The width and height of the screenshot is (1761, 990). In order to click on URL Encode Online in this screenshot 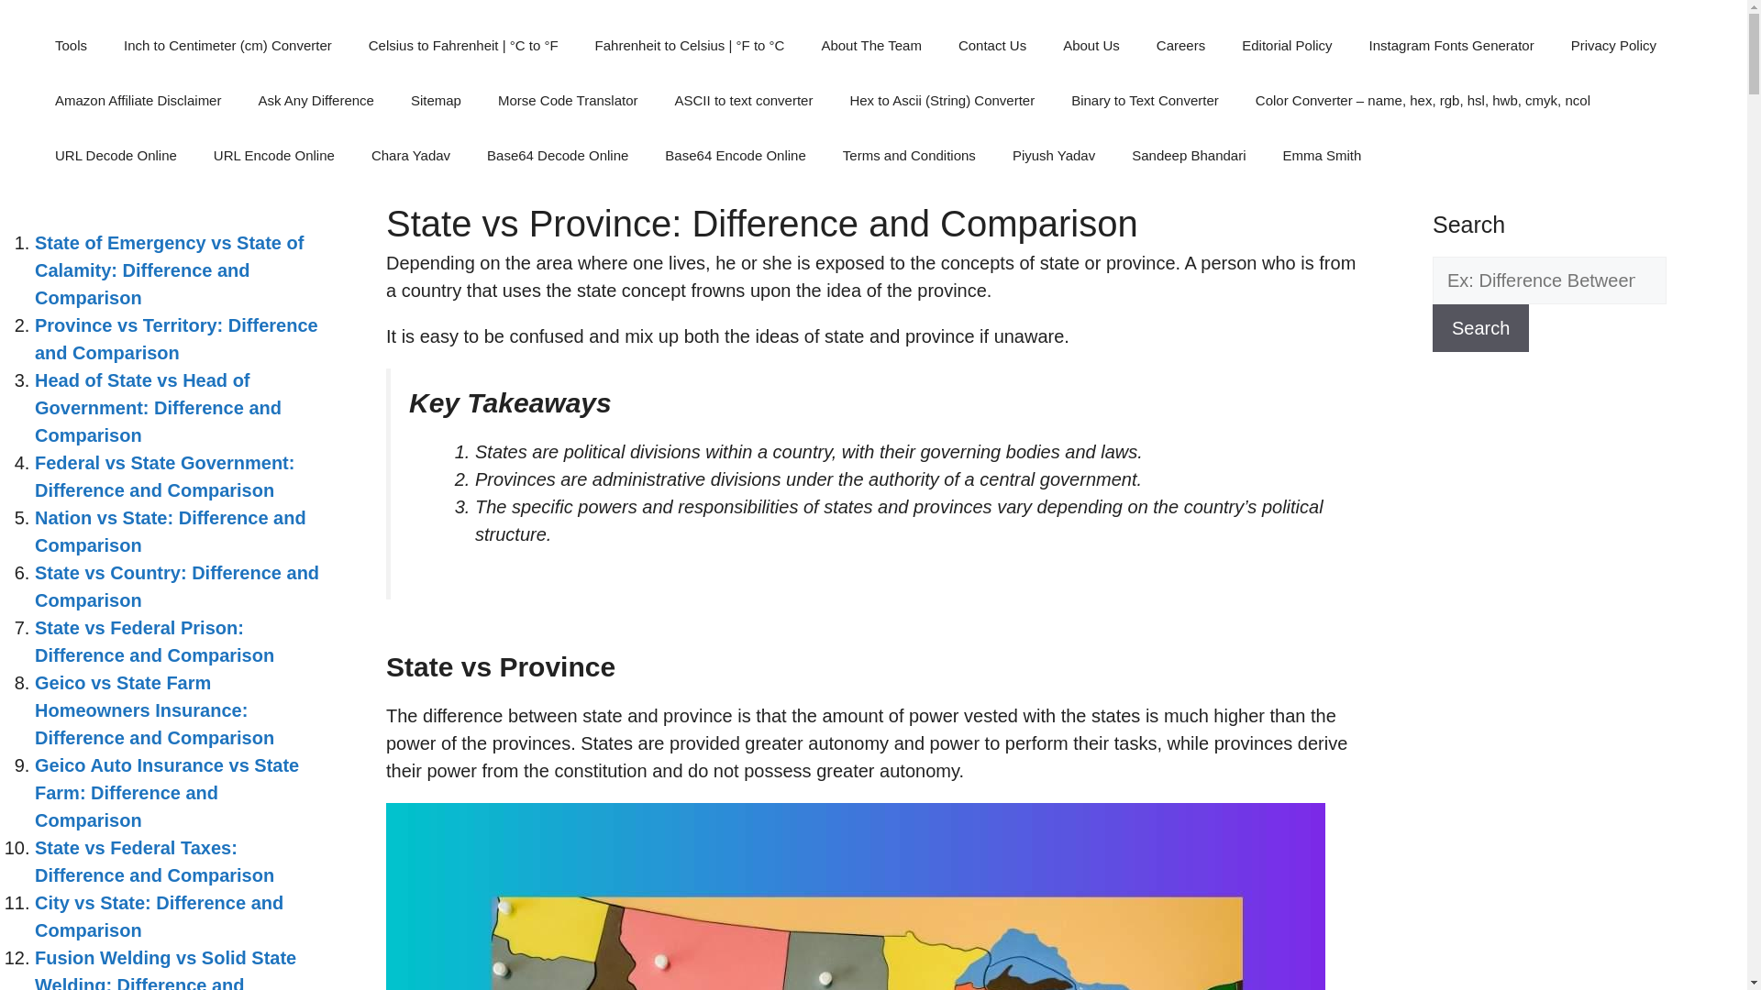, I will do `click(274, 156)`.